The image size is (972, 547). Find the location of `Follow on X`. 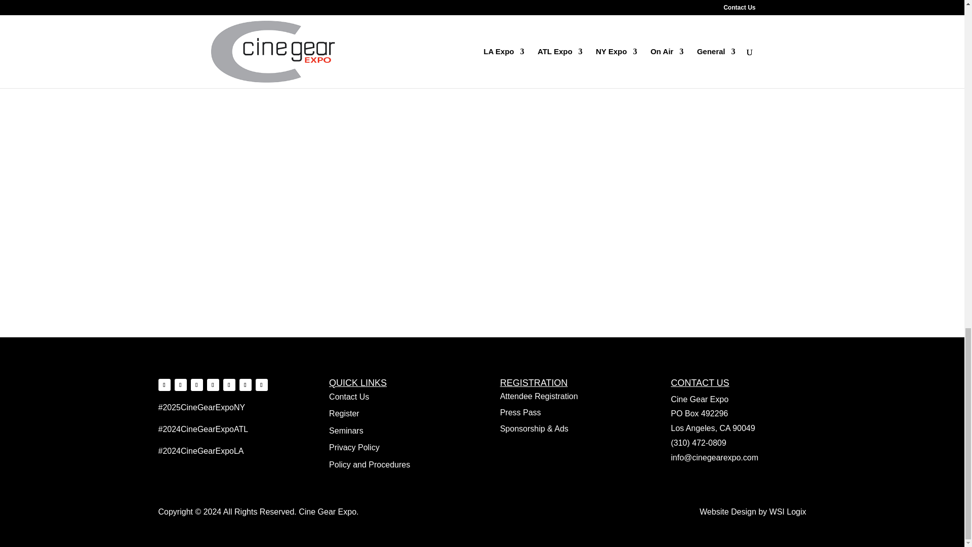

Follow on X is located at coordinates (196, 385).